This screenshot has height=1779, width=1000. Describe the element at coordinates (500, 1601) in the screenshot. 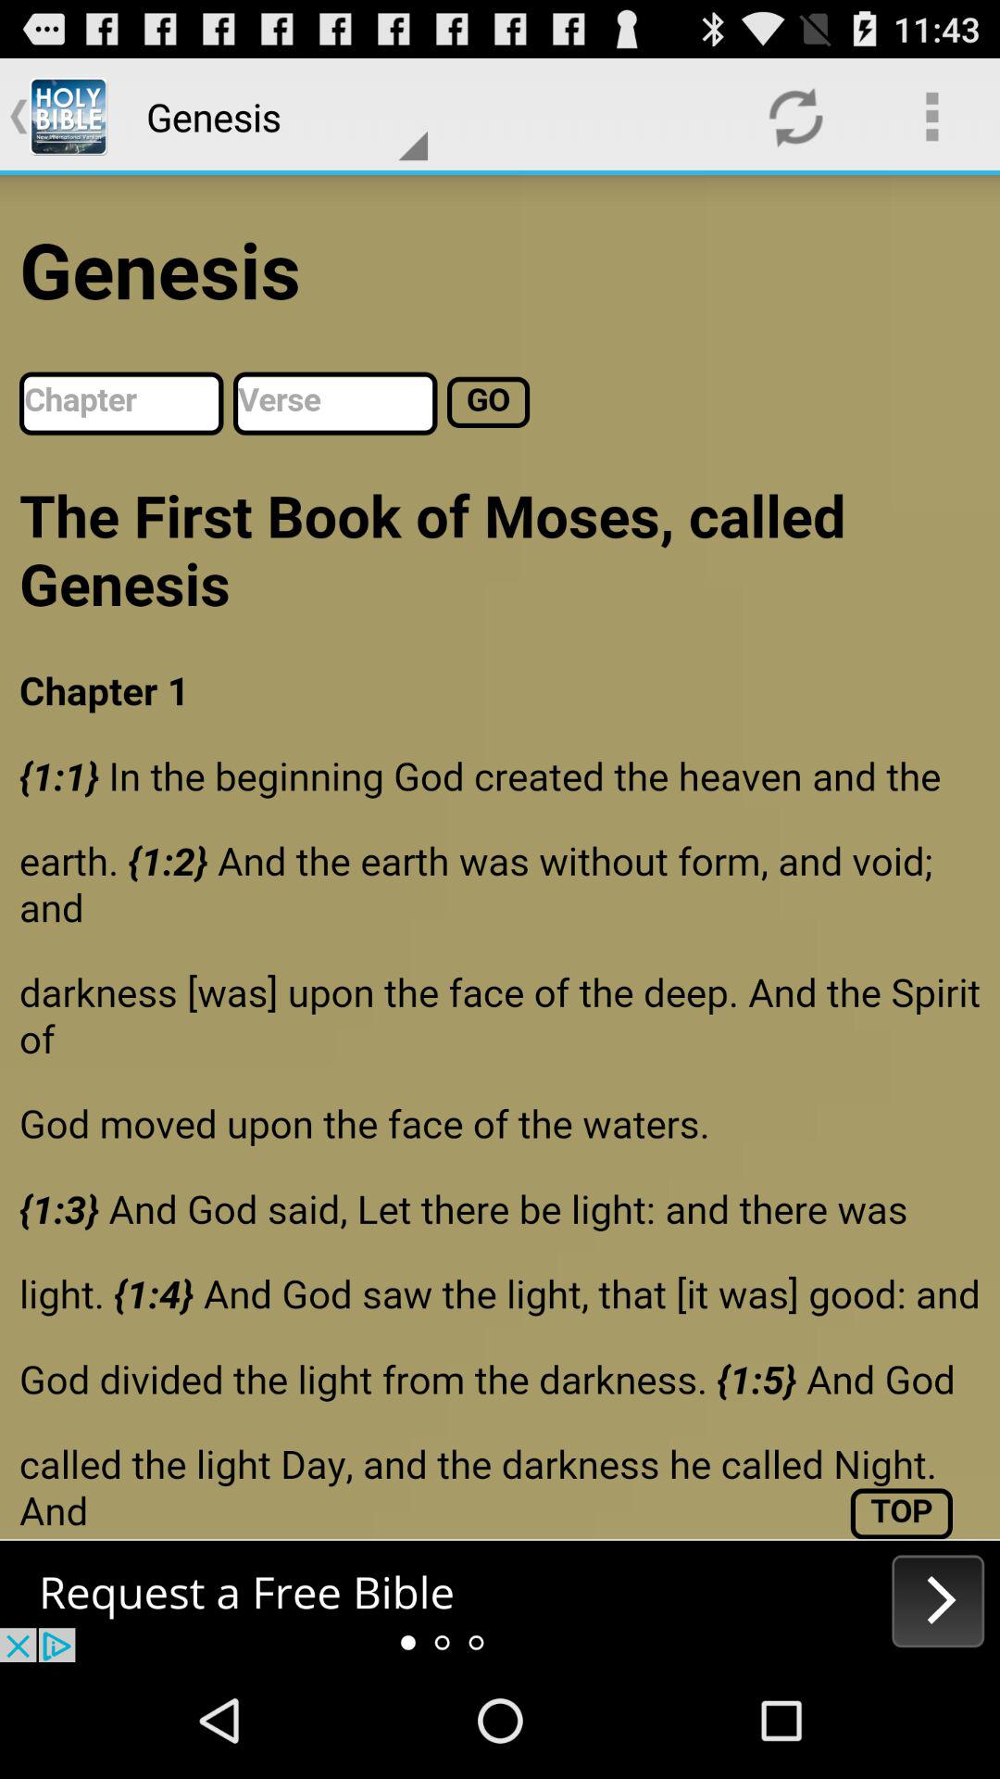

I see `click to the next option` at that location.